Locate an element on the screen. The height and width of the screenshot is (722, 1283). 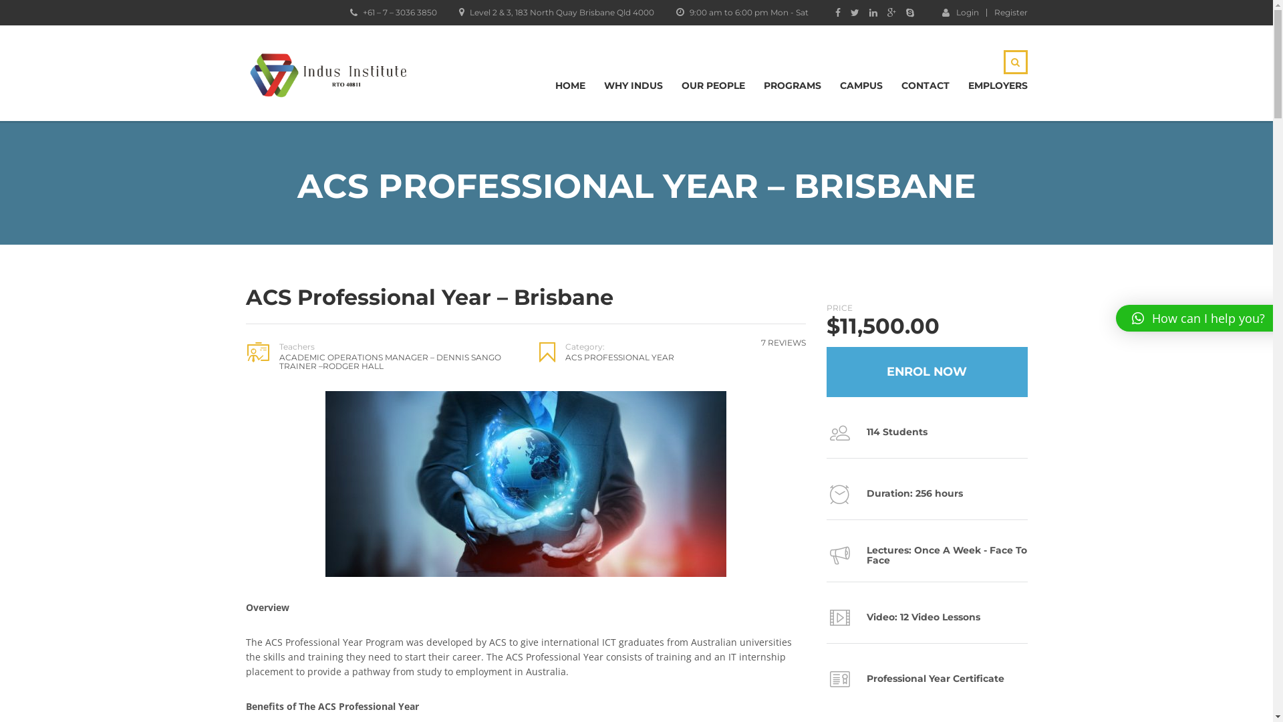
WHY INDUS is located at coordinates (633, 86).